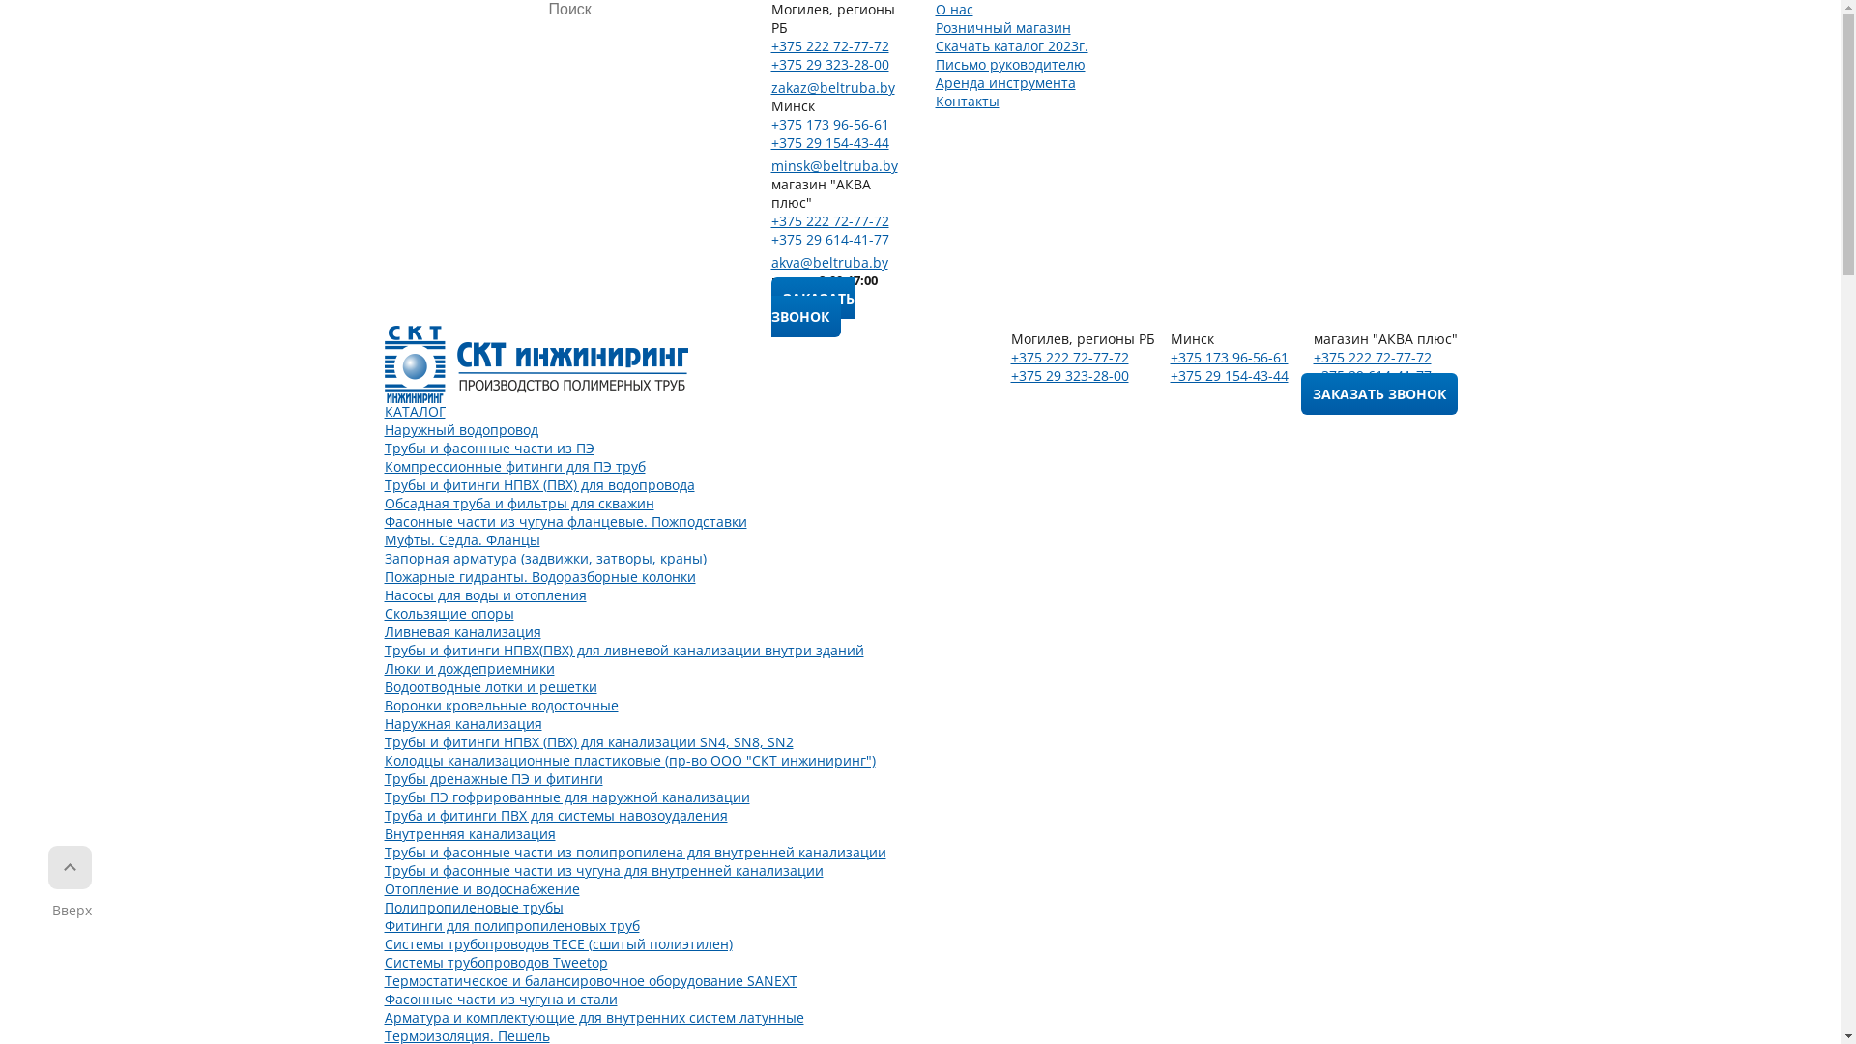 The image size is (1856, 1044). I want to click on +375 29 614-41-77, so click(1372, 375).